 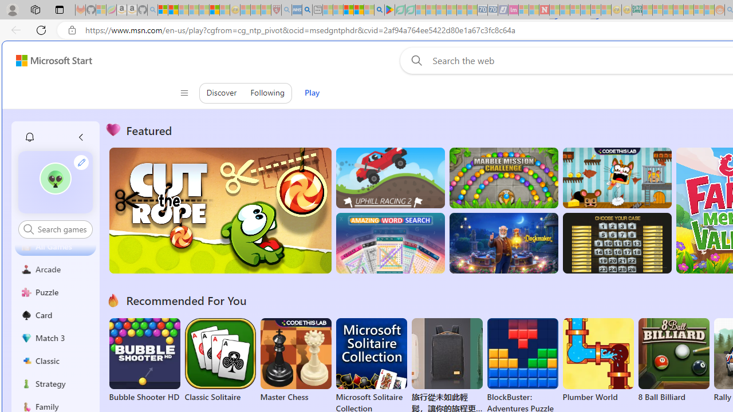 I want to click on Class: search-icon, so click(x=29, y=229).